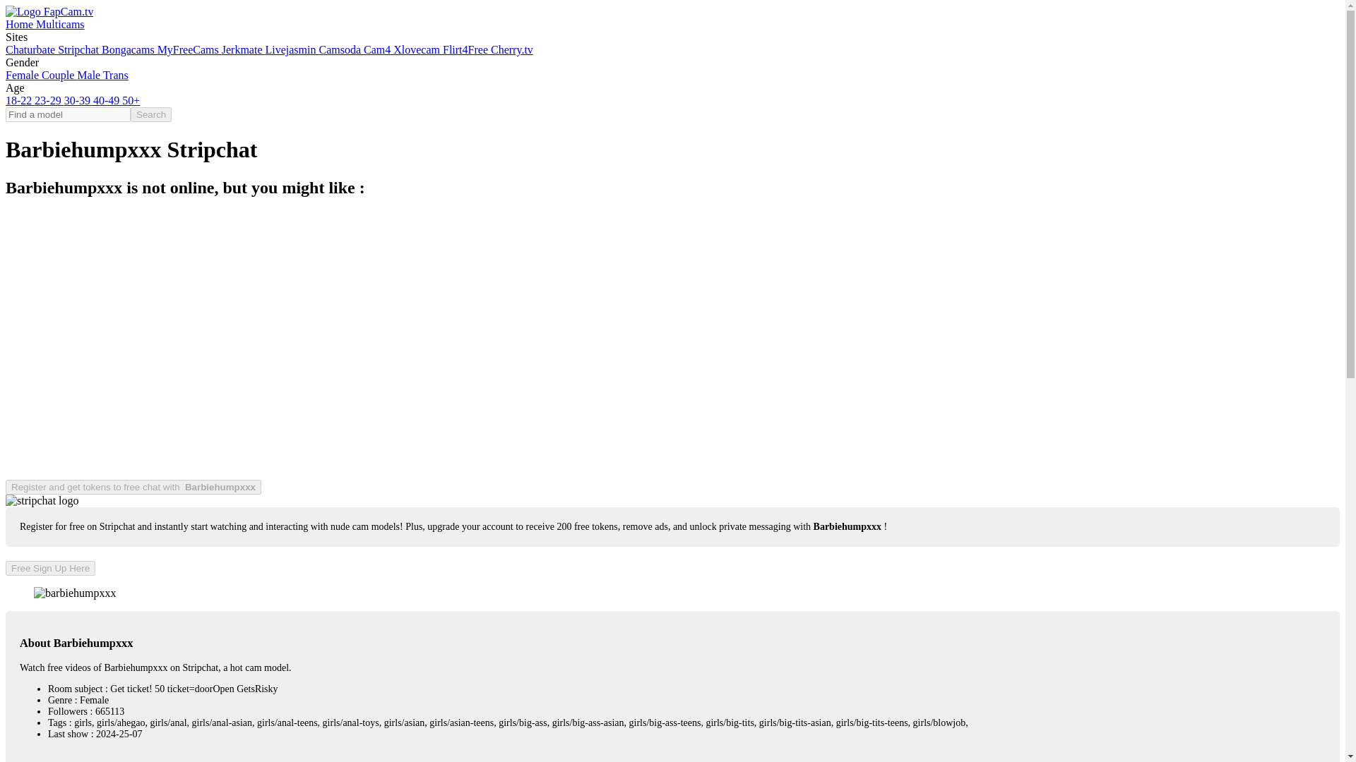 Image resolution: width=1356 pixels, height=762 pixels. Describe the element at coordinates (49, 11) in the screenshot. I see `Logo FapCam.tv` at that location.